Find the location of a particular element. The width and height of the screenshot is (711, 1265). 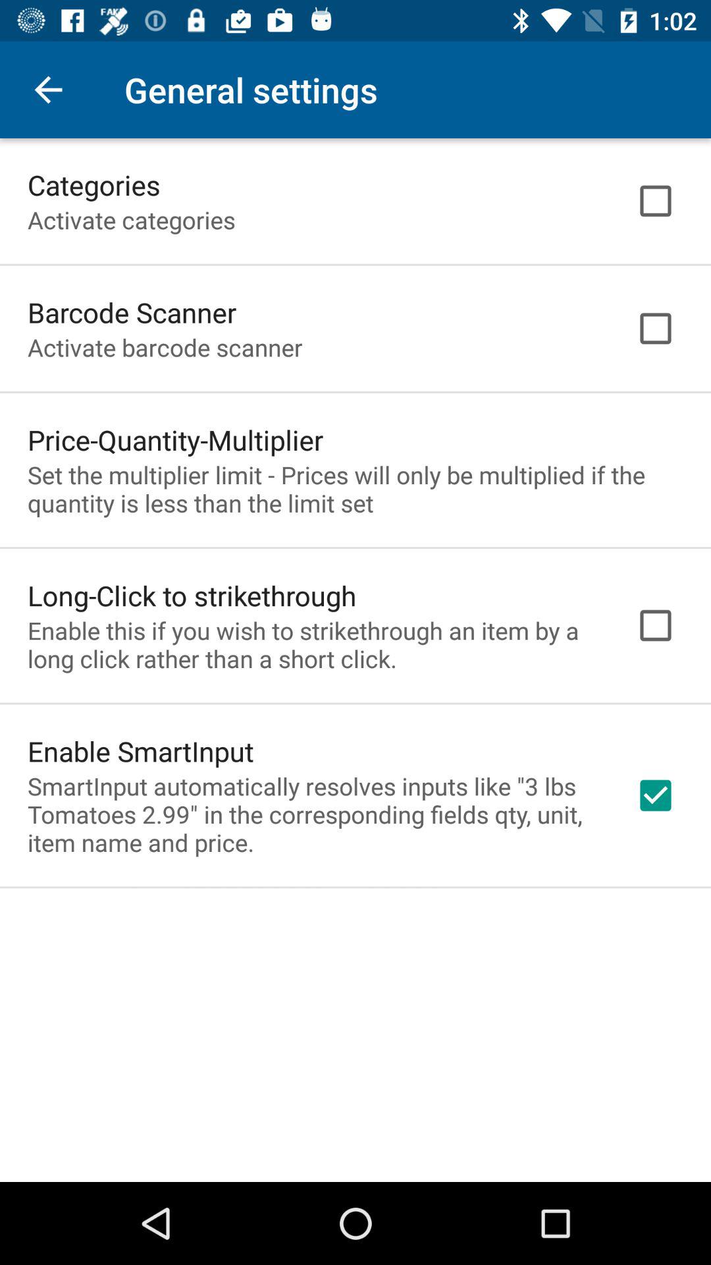

click icon to the left of the general settings is located at coordinates (48, 90).